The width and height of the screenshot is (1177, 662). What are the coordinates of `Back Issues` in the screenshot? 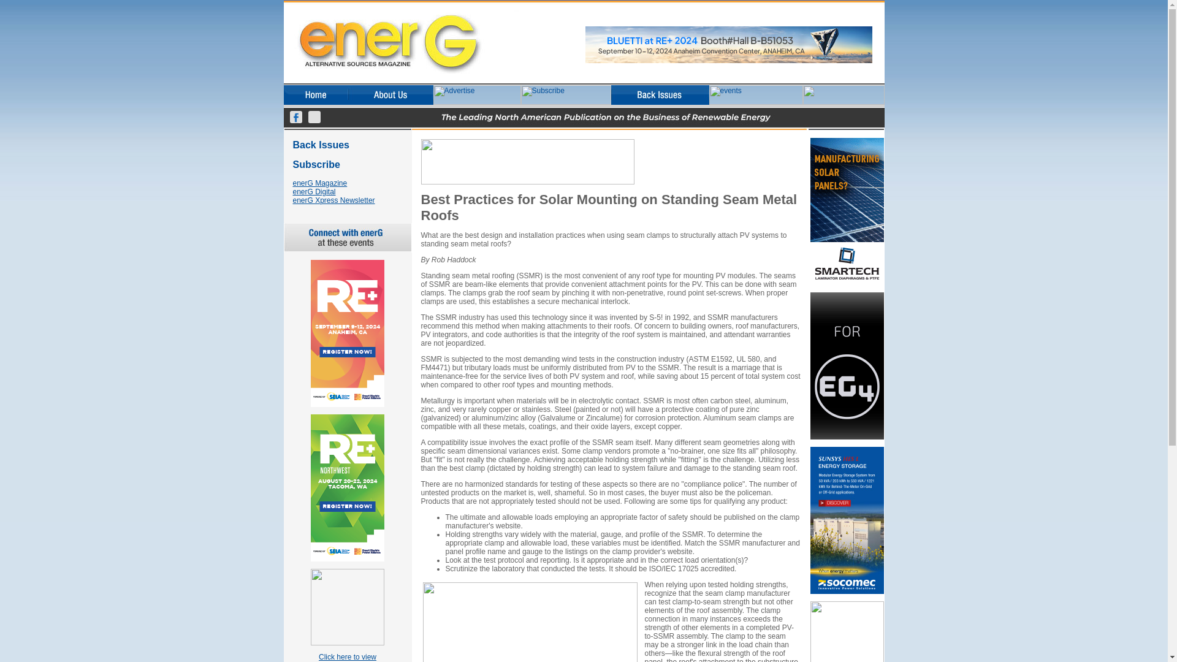 It's located at (316, 165).